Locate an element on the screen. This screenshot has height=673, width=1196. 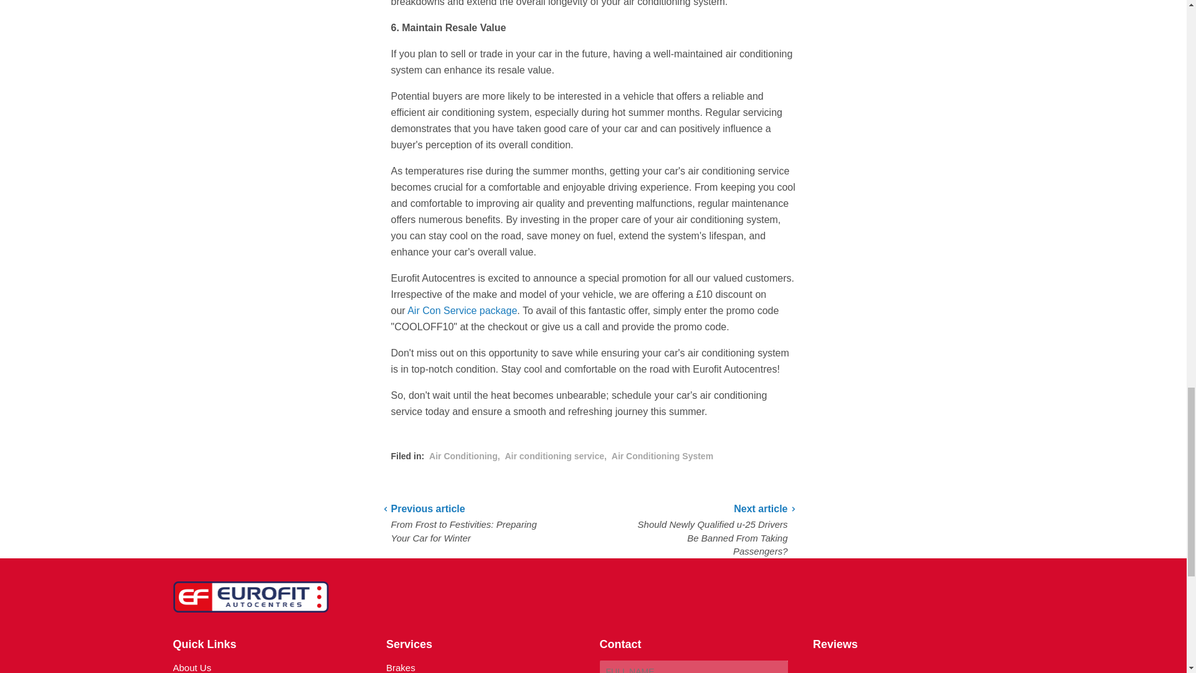
Air Conditioning System is located at coordinates (662, 456).